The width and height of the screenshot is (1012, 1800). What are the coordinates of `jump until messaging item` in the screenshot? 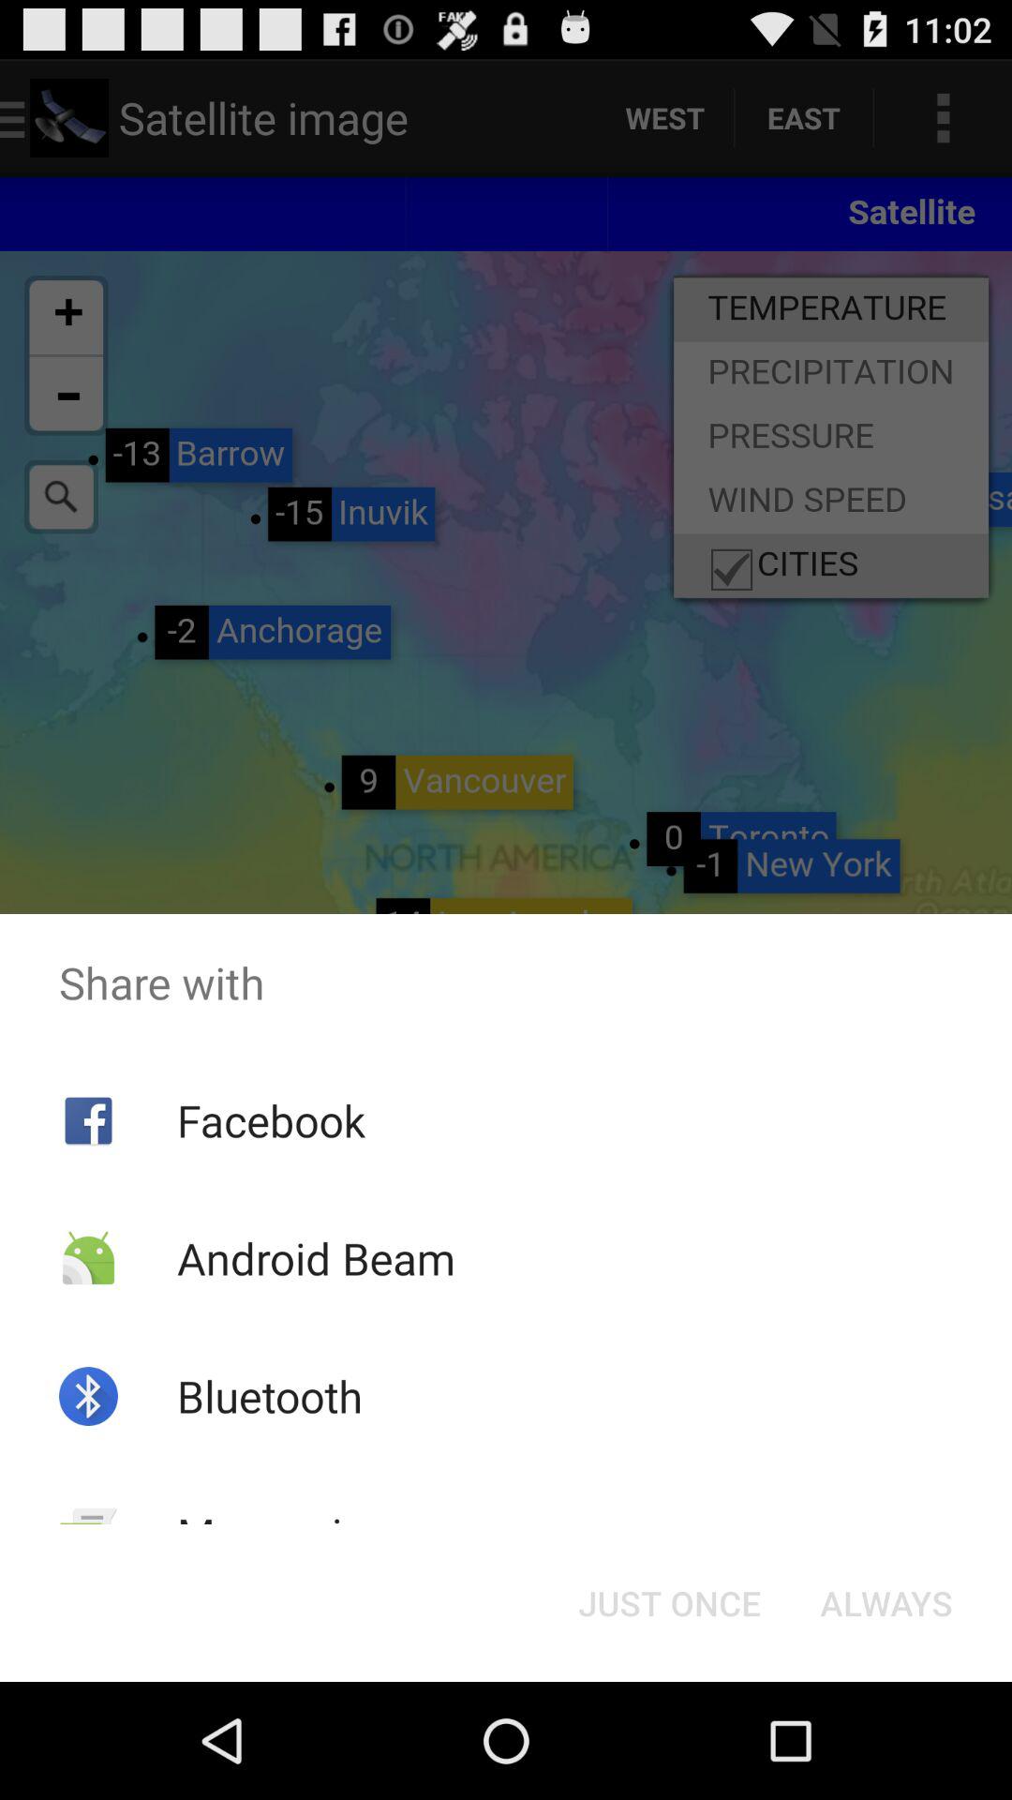 It's located at (283, 1534).